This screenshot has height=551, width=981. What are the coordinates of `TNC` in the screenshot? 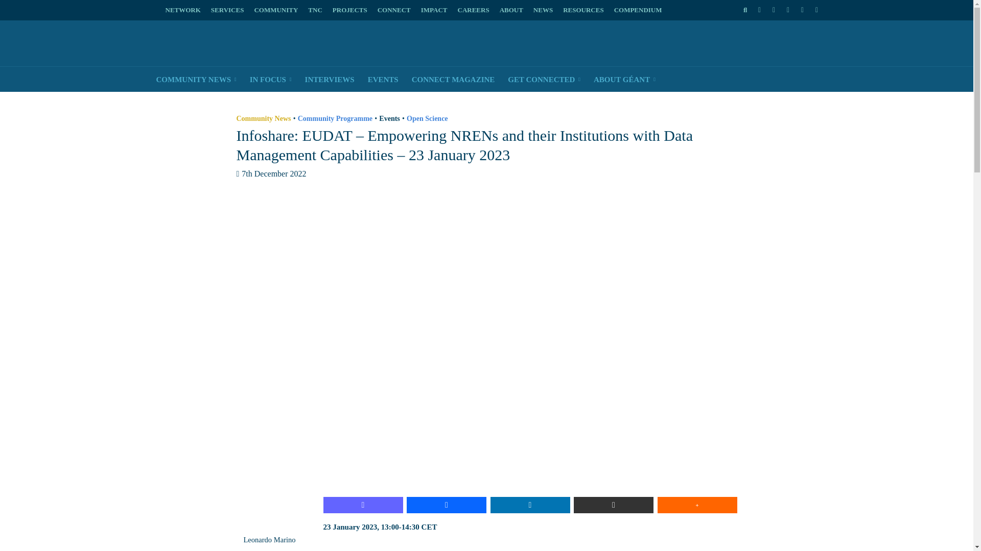 It's located at (315, 10).